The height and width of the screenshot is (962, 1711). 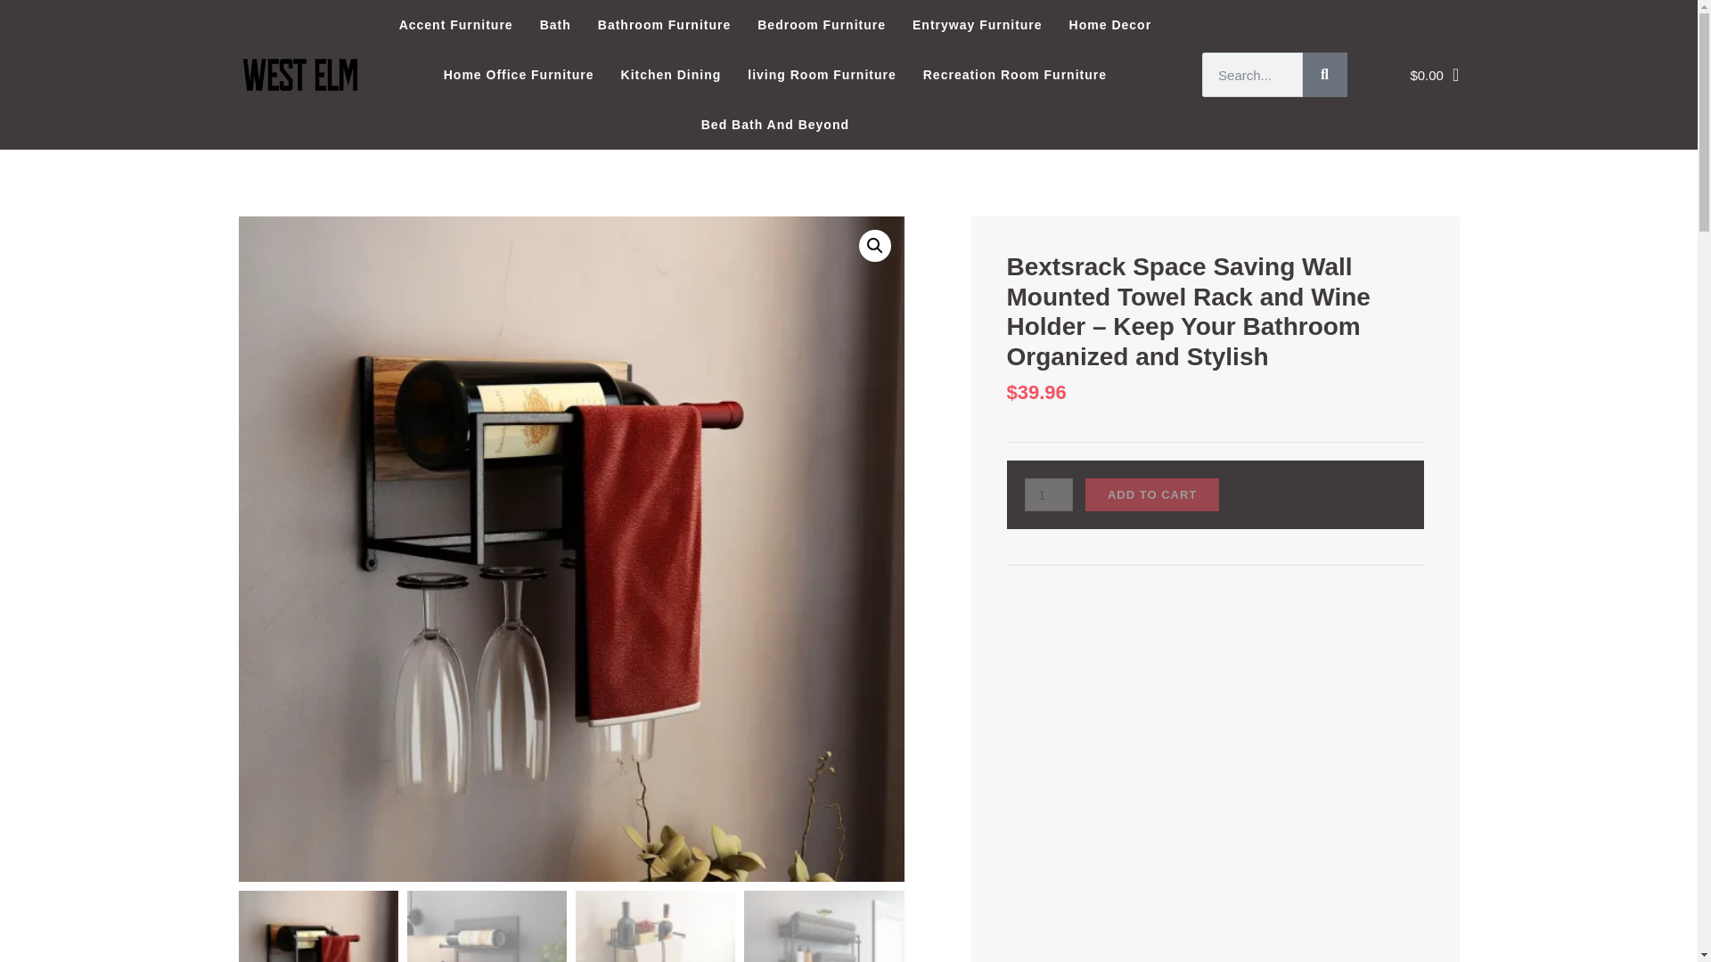 What do you see at coordinates (665, 25) in the screenshot?
I see `Bathroom Furniture` at bounding box center [665, 25].